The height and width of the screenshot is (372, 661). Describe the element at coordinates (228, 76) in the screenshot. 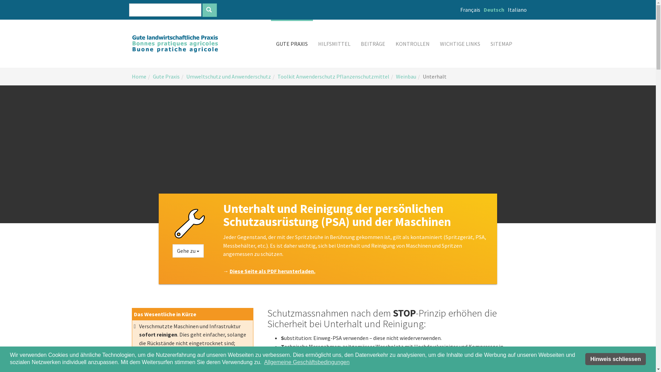

I see `Umweltschutz und Anwenderschutz` at that location.